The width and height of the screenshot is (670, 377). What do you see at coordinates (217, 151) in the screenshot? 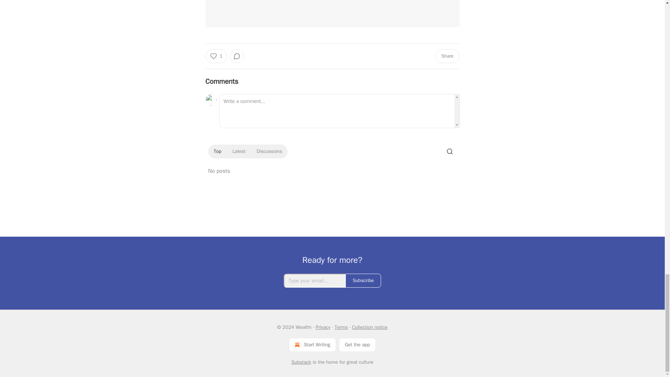
I see `Top` at bounding box center [217, 151].